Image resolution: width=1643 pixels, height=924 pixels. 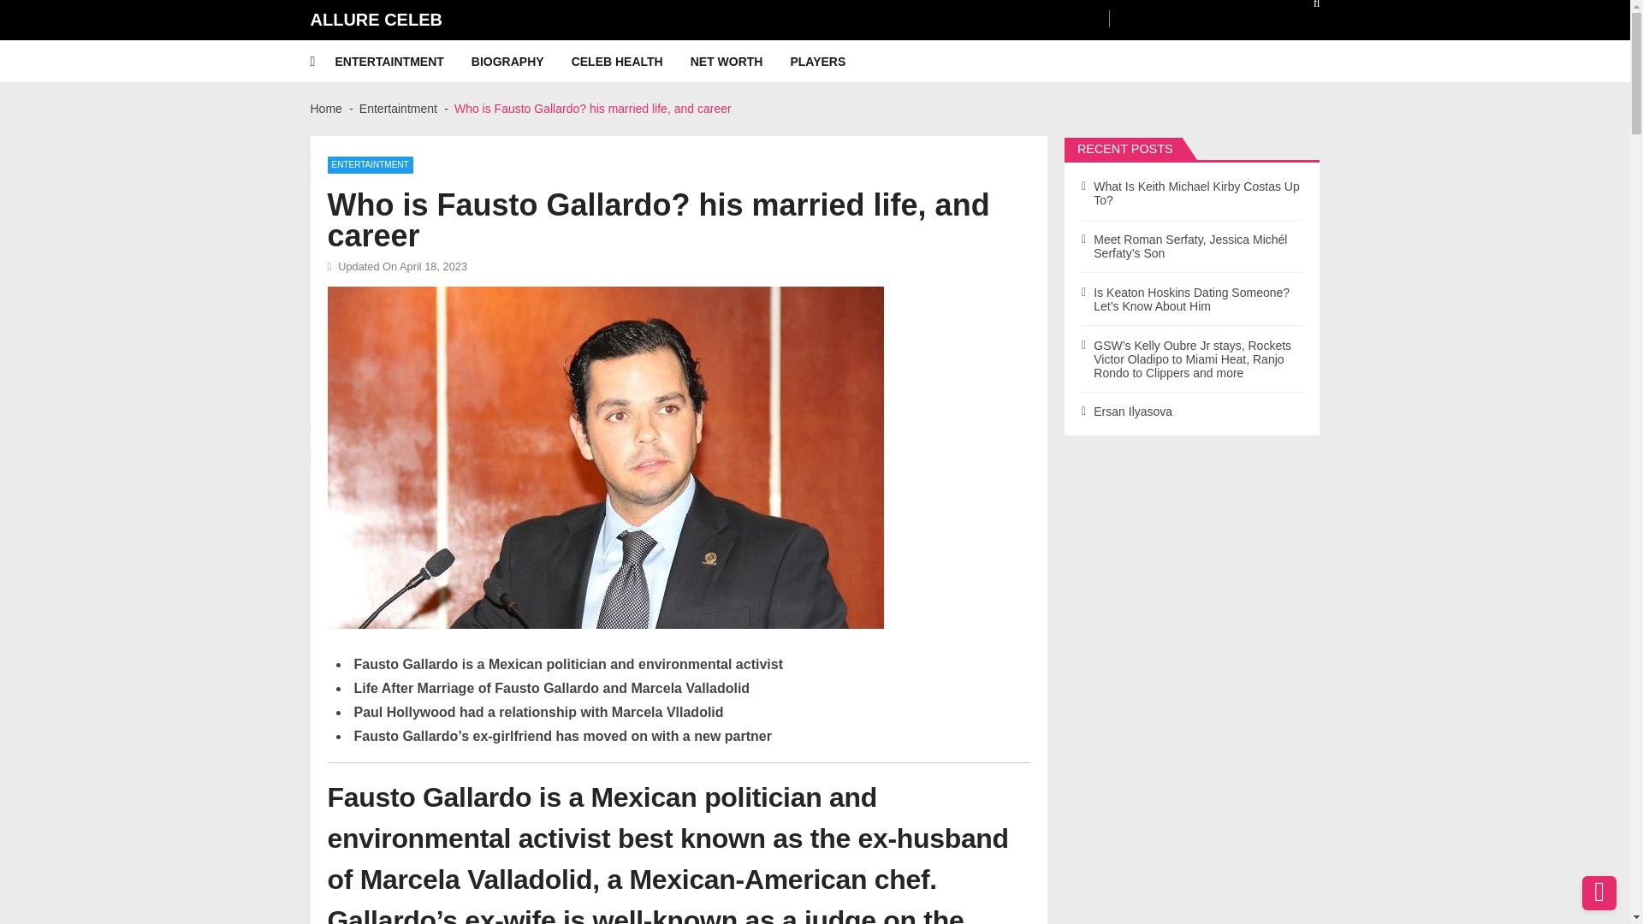 I want to click on ENTERTAINTMENT, so click(x=370, y=164).